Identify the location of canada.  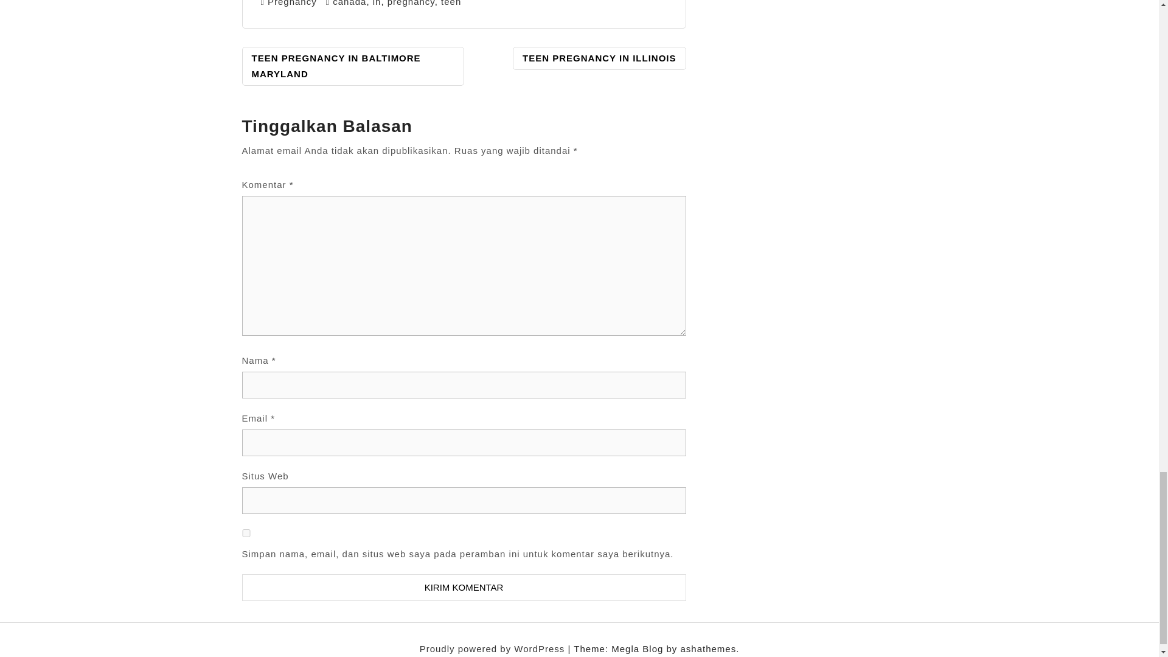
(349, 3).